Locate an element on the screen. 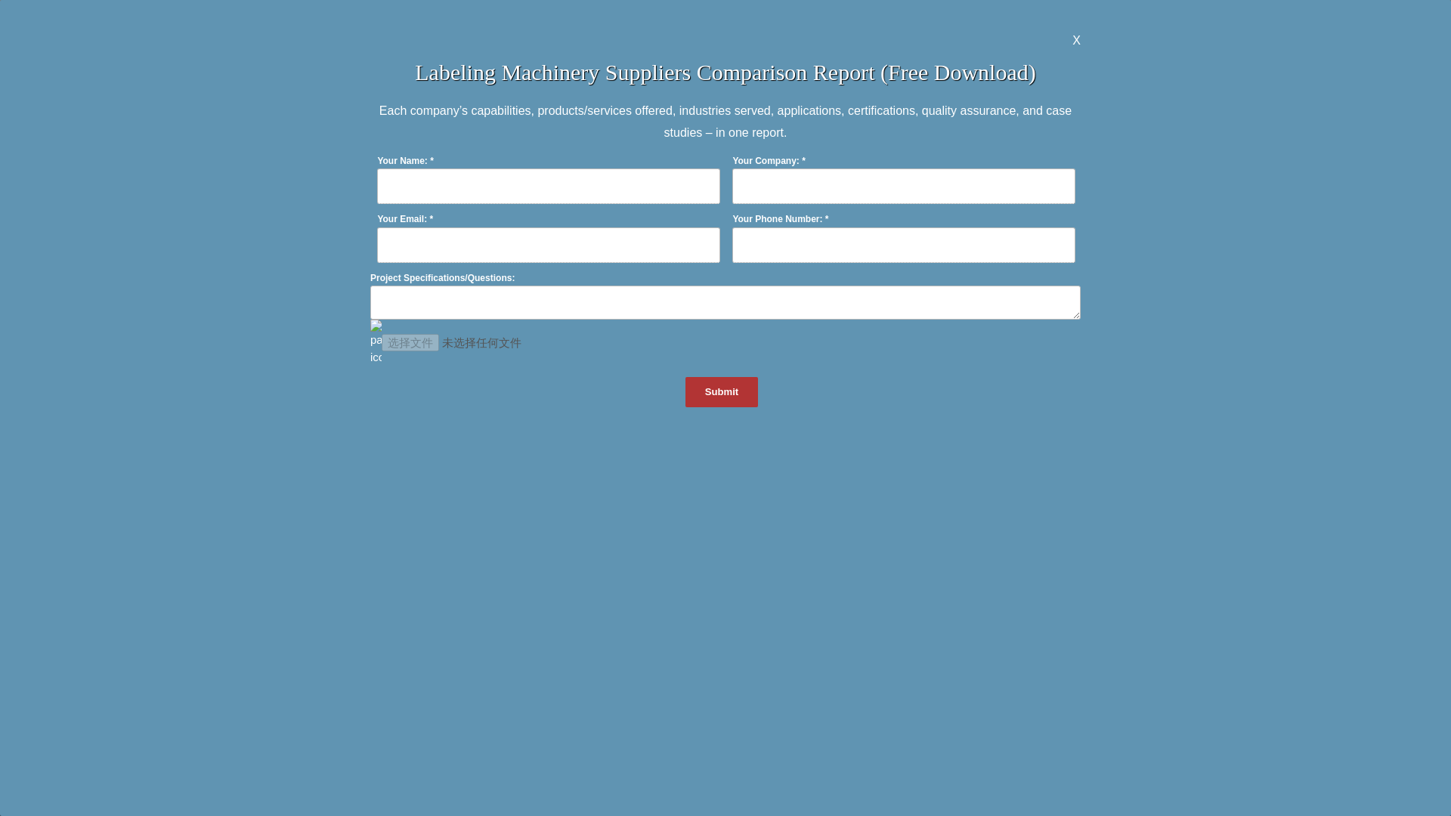 The height and width of the screenshot is (816, 1451). Plastic Bags is located at coordinates (1217, 65).